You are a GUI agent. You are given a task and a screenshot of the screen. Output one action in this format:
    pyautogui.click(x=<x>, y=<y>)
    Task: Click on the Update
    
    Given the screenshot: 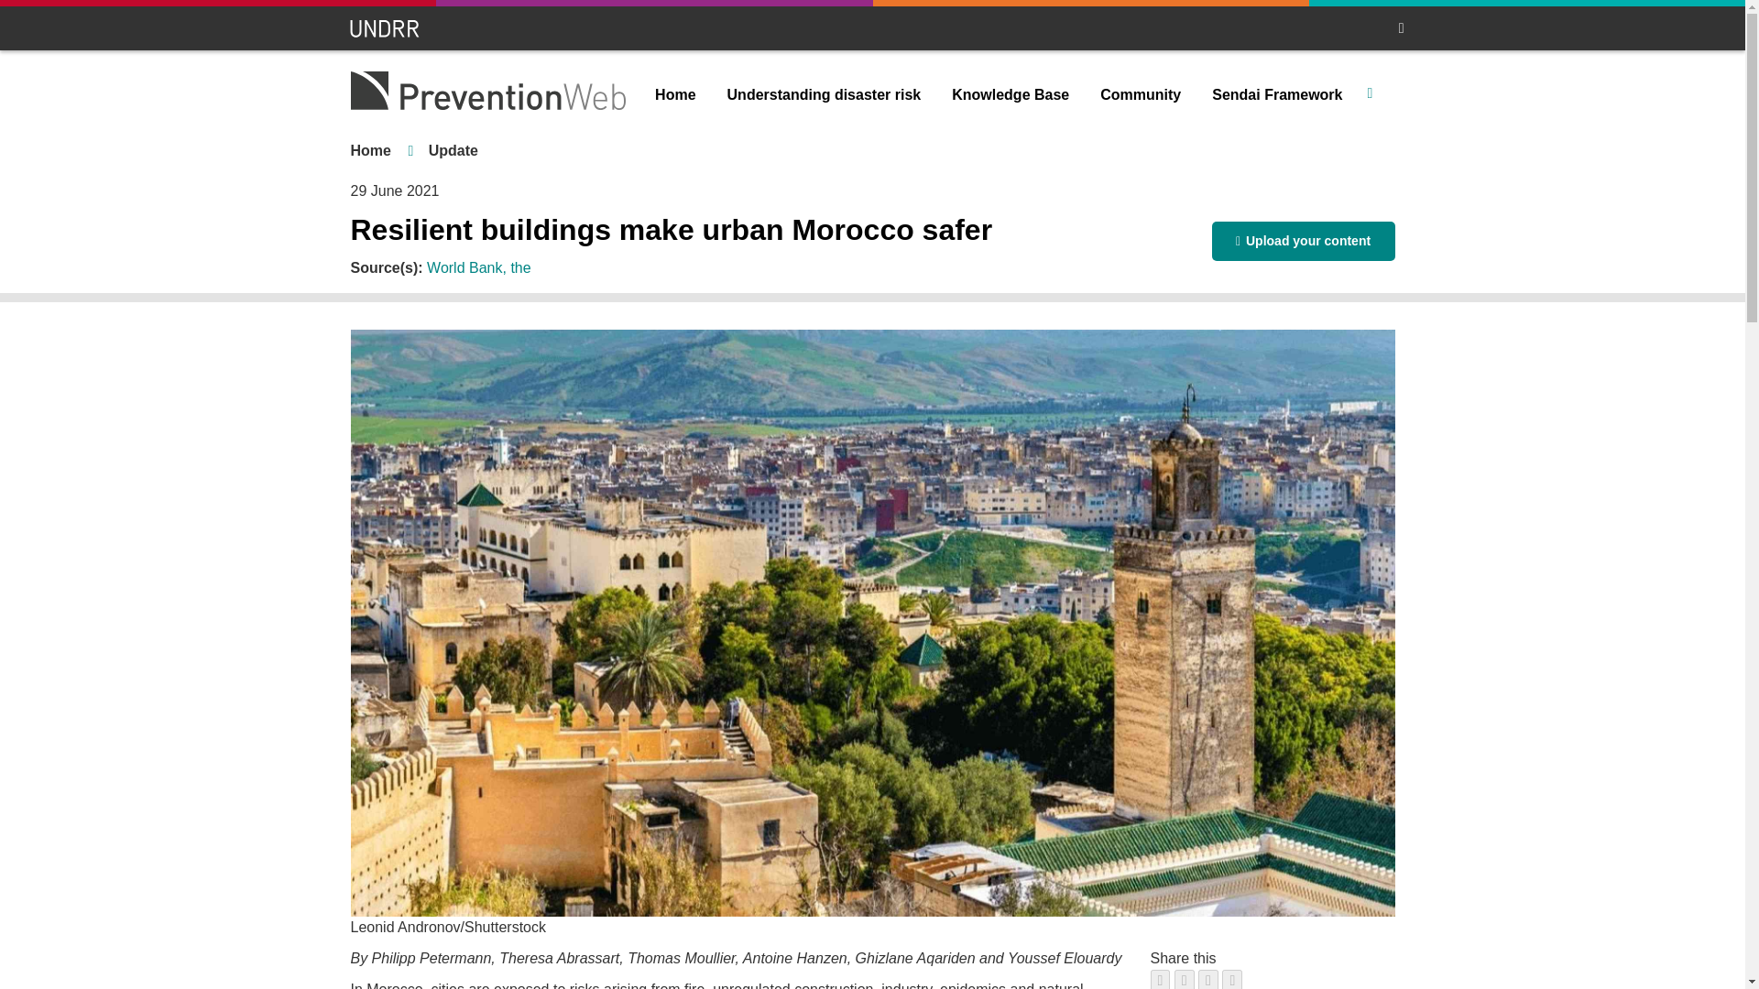 What is the action you would take?
    pyautogui.click(x=453, y=150)
    